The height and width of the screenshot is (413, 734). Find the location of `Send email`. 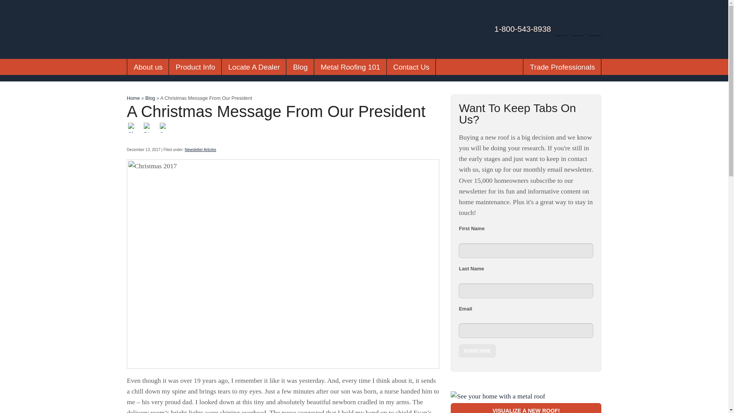

Send email is located at coordinates (164, 127).